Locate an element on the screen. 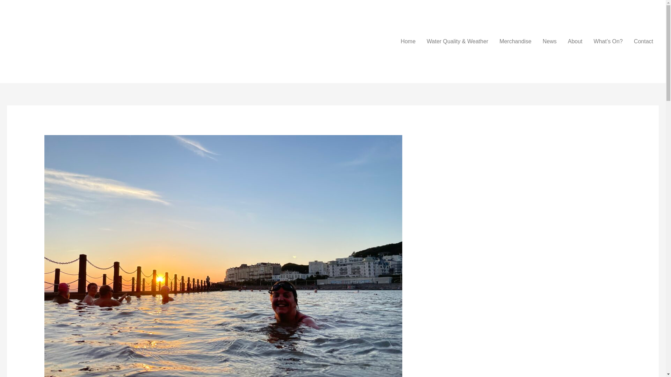 Image resolution: width=671 pixels, height=377 pixels. News is located at coordinates (549, 42).